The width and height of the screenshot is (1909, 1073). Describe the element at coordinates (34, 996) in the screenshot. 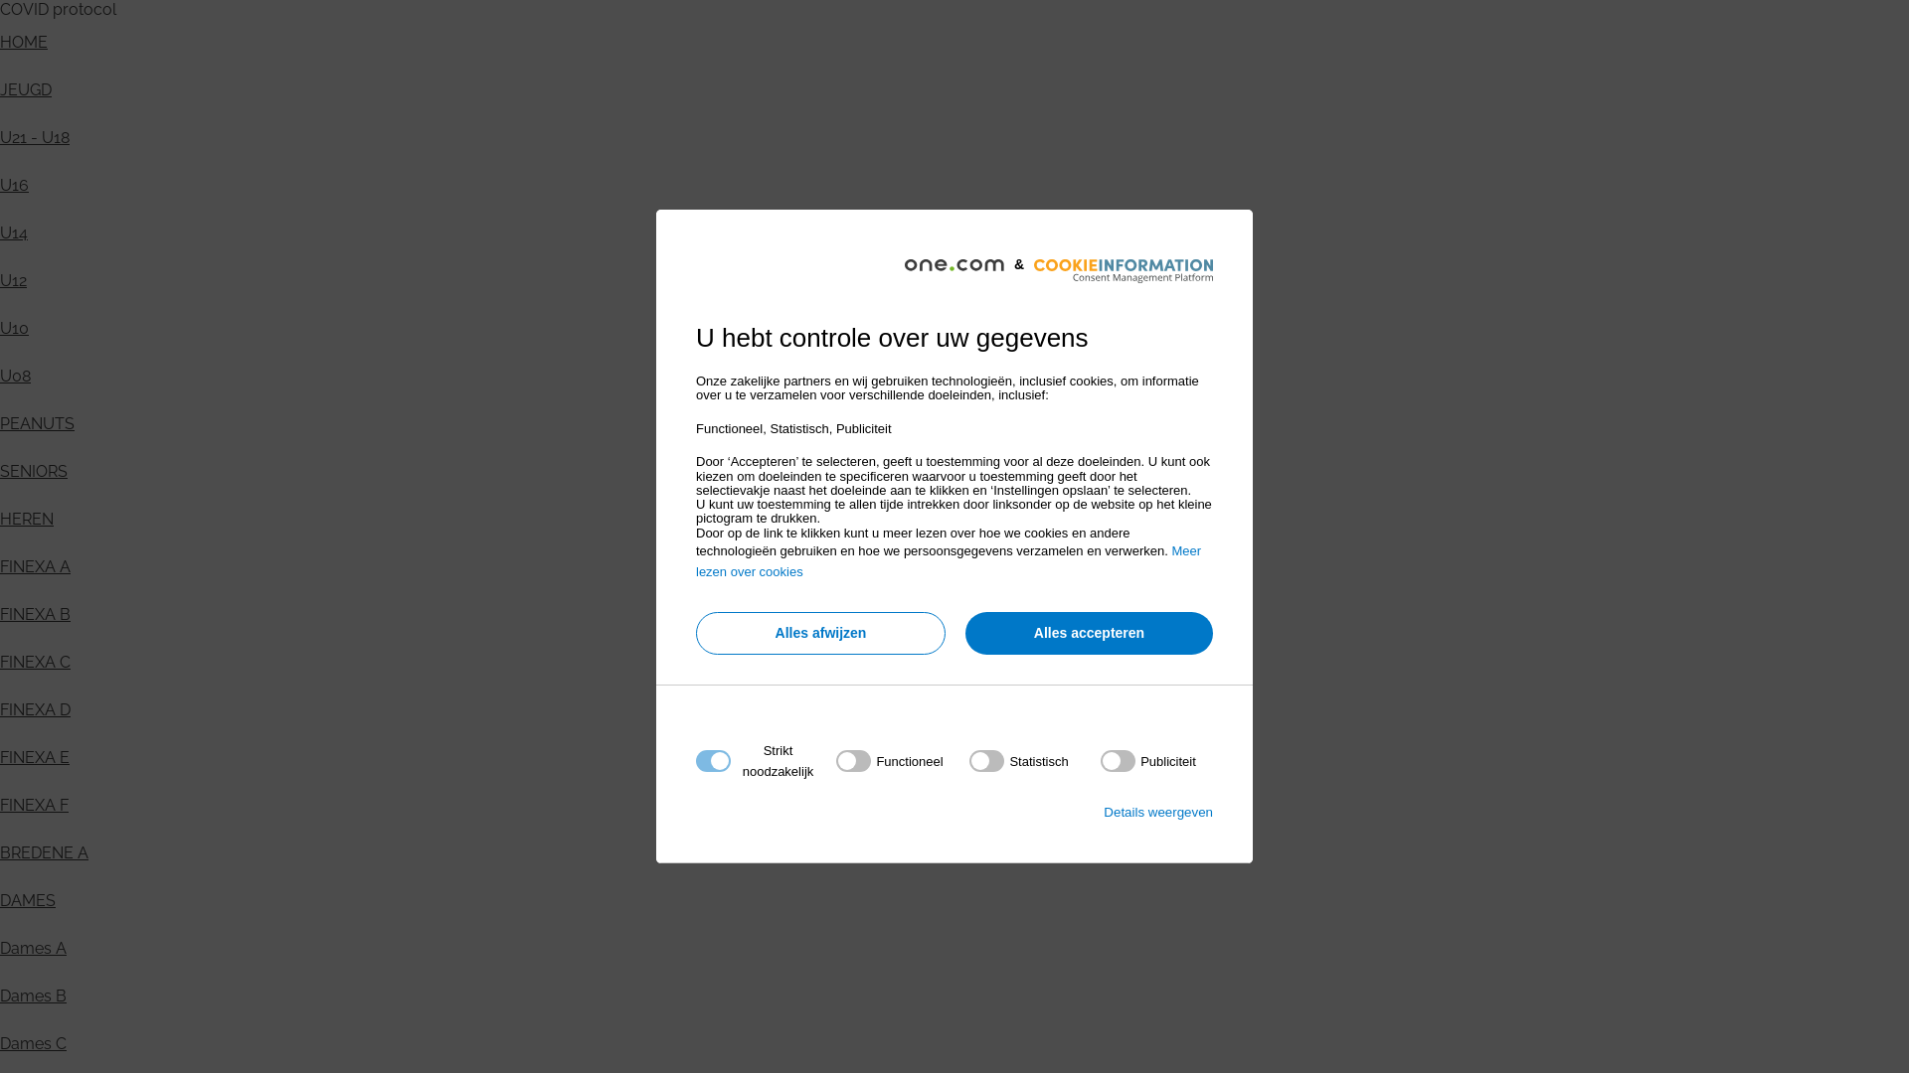

I see `Dames B` at that location.